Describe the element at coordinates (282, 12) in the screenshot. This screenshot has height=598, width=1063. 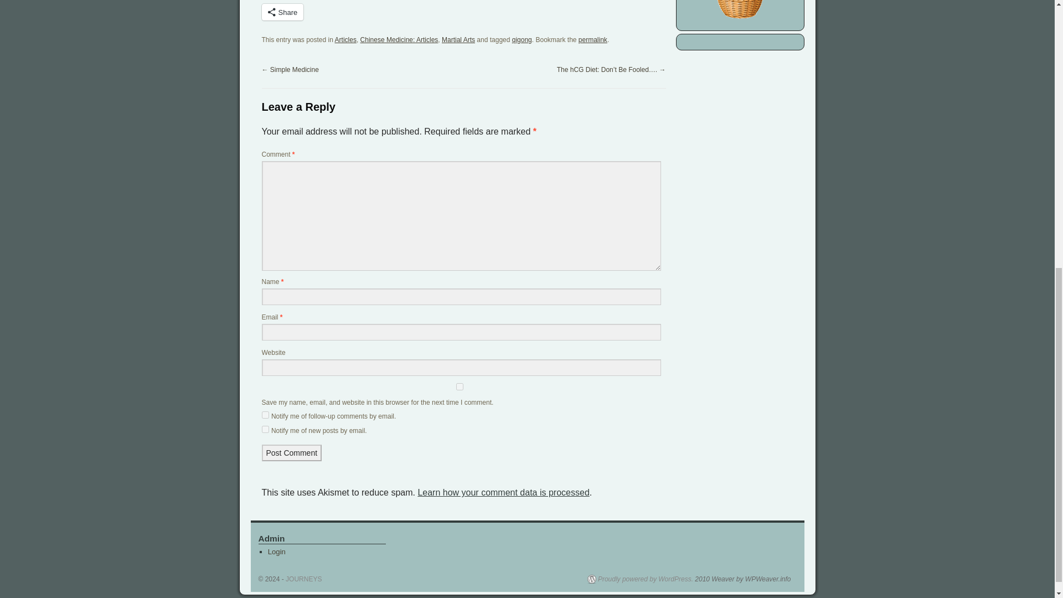
I see `Share` at that location.